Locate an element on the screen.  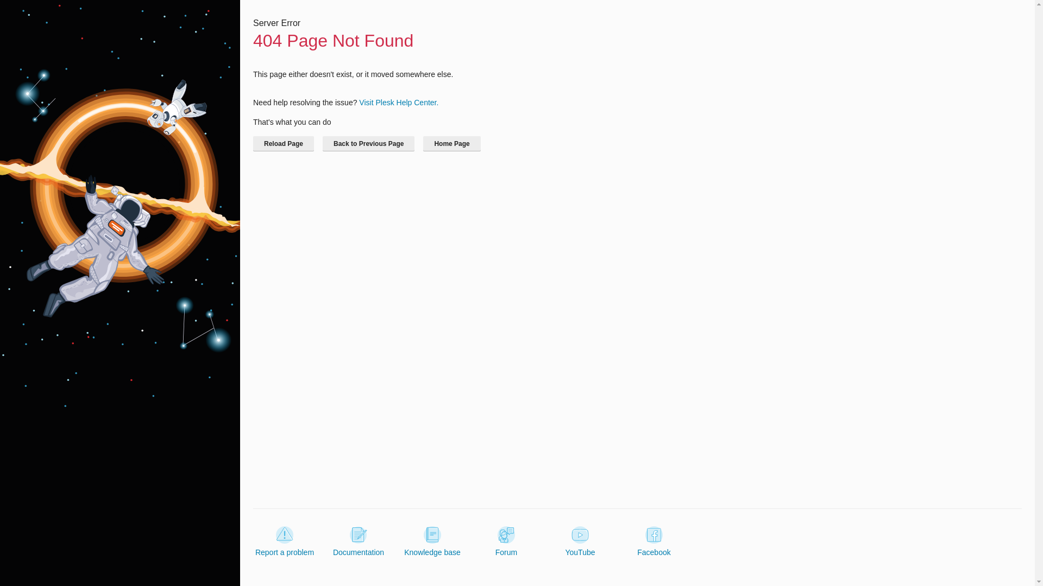
Forum is located at coordinates (506, 542).